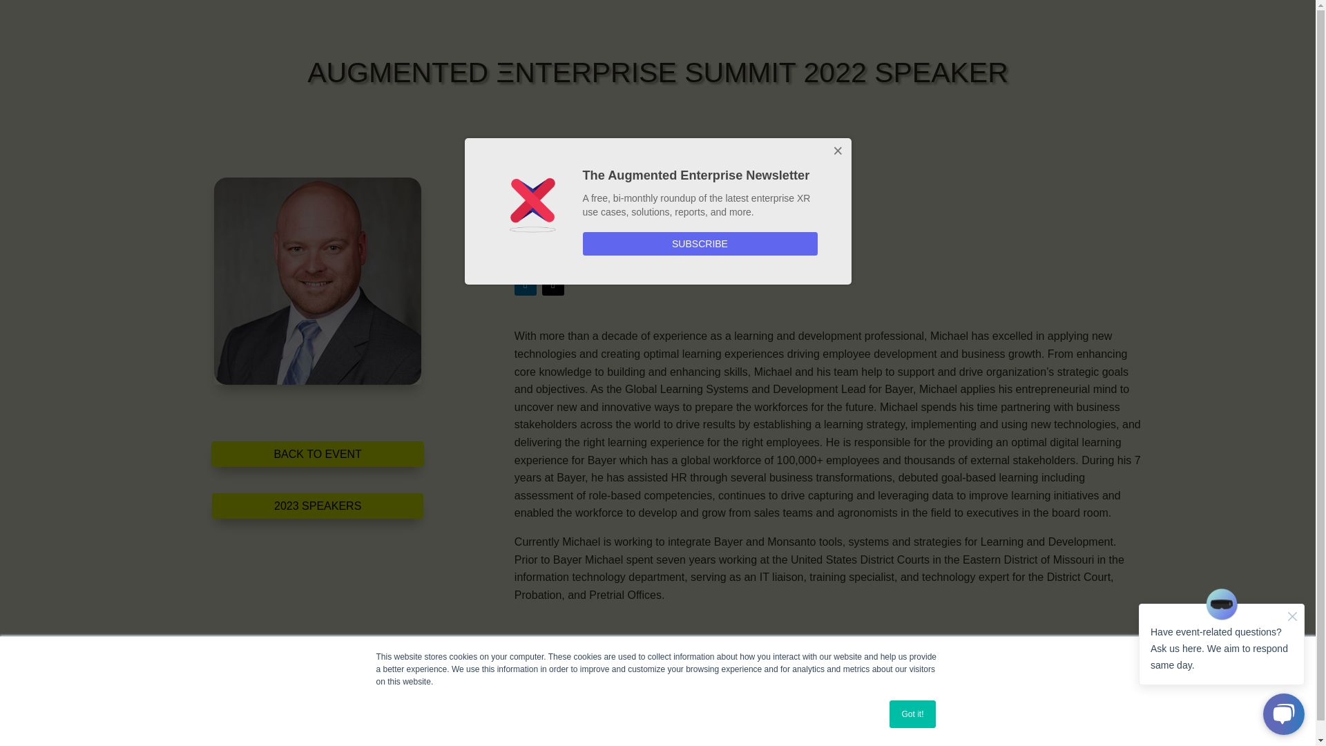 This screenshot has width=1326, height=746. What do you see at coordinates (700, 243) in the screenshot?
I see `SUBSCRIBE` at bounding box center [700, 243].